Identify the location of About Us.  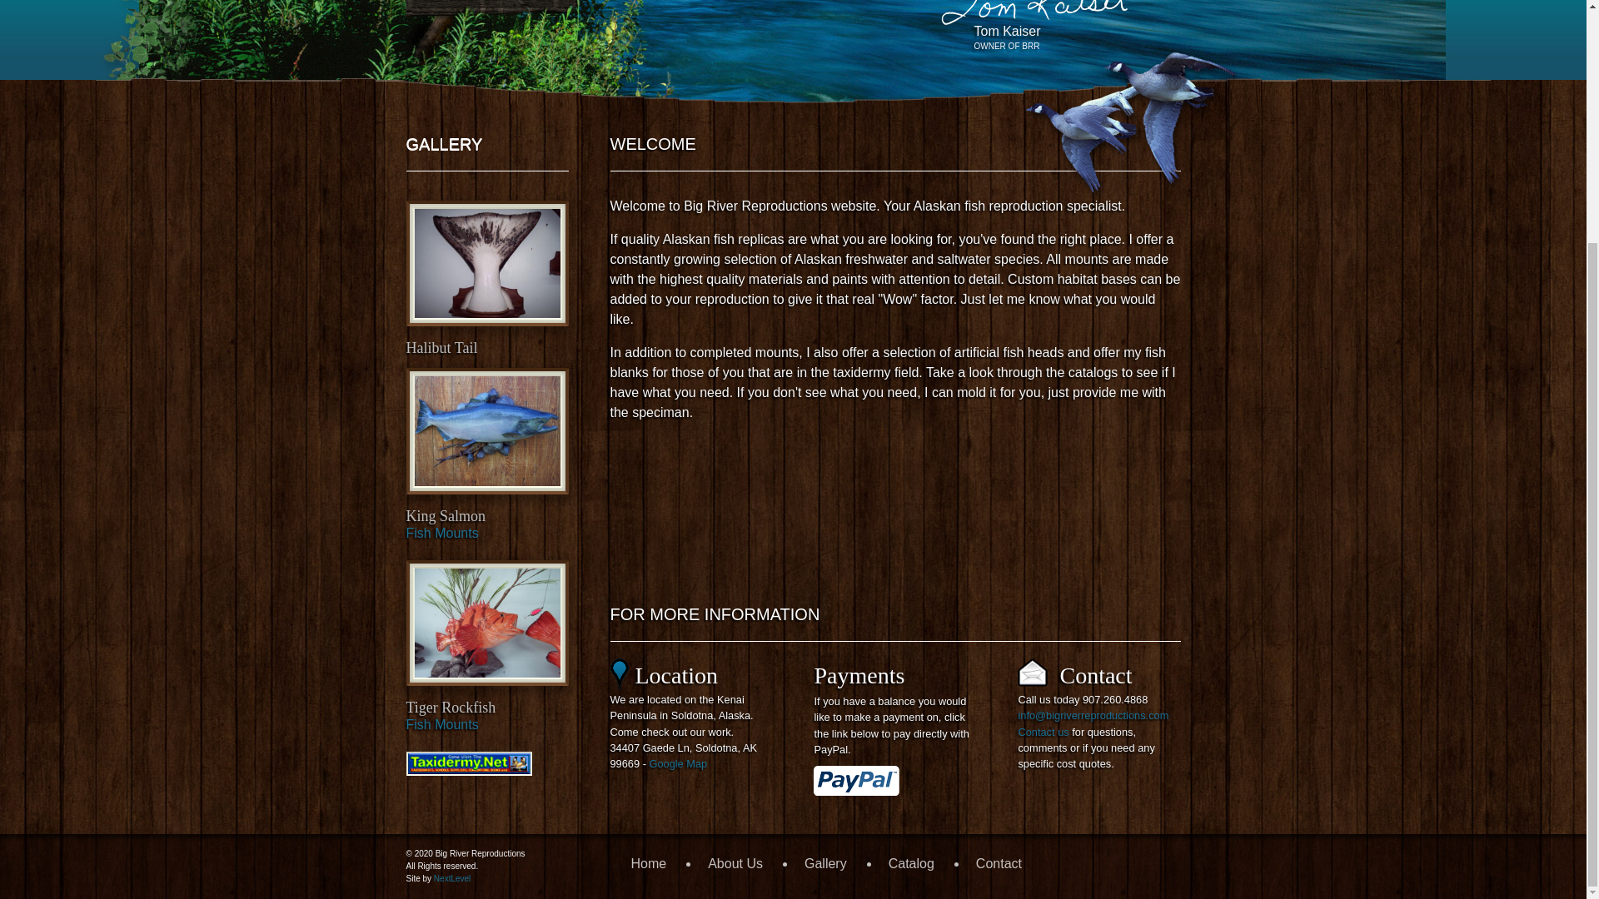
(735, 864).